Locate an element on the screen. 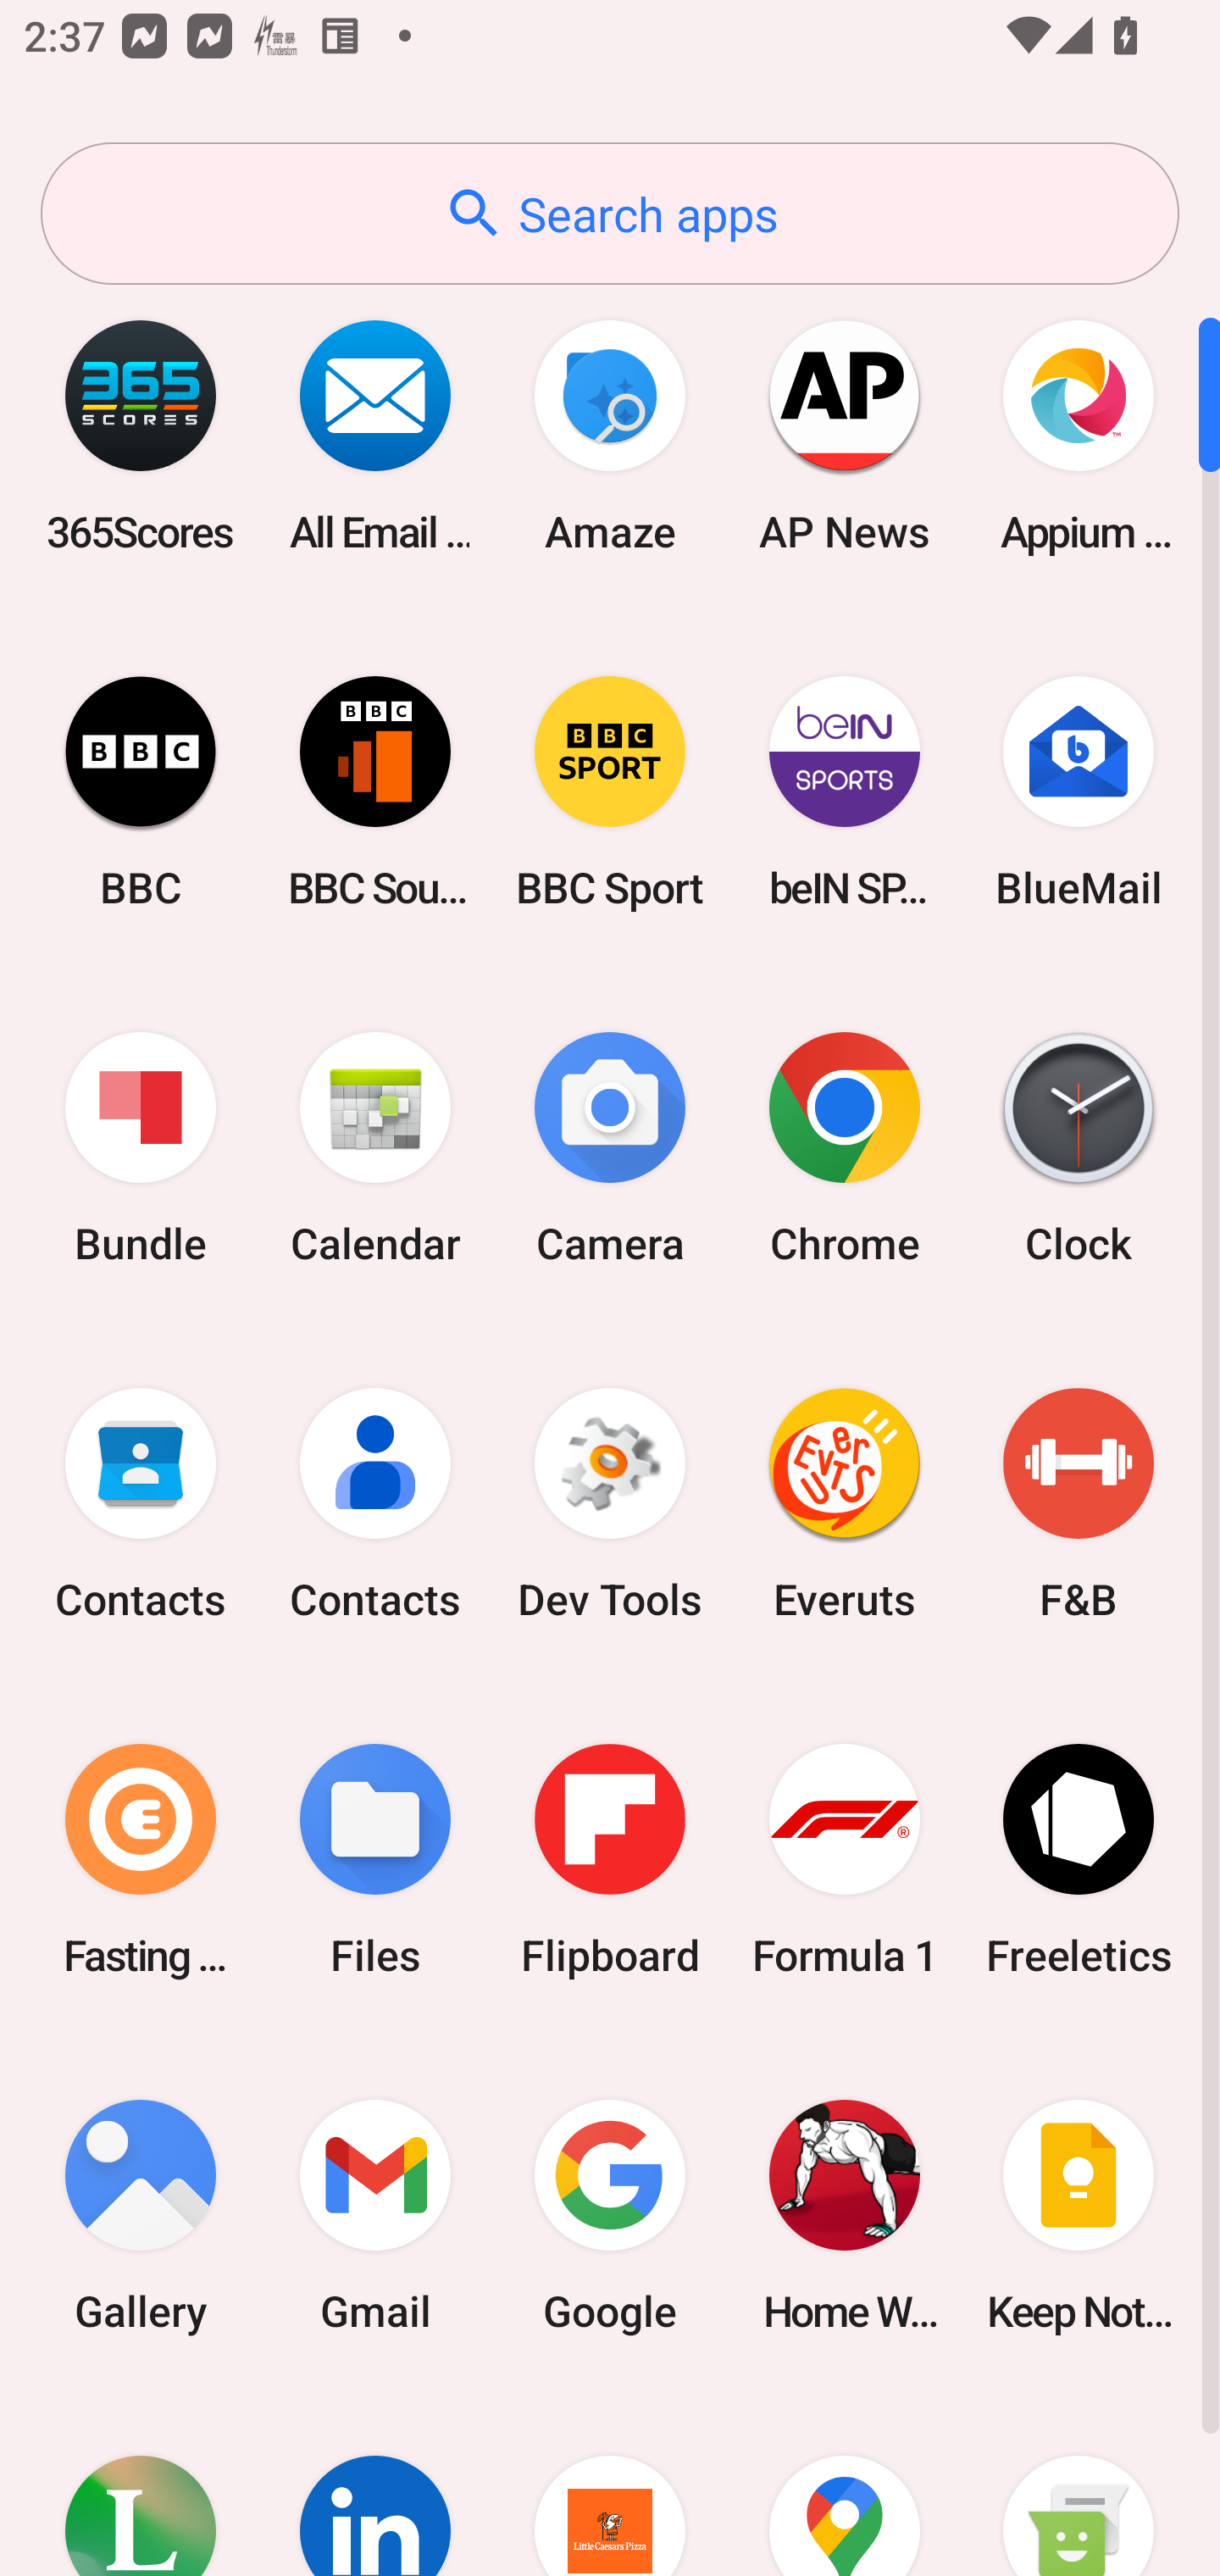 This screenshot has width=1220, height=2576. Clock is located at coordinates (1079, 1149).